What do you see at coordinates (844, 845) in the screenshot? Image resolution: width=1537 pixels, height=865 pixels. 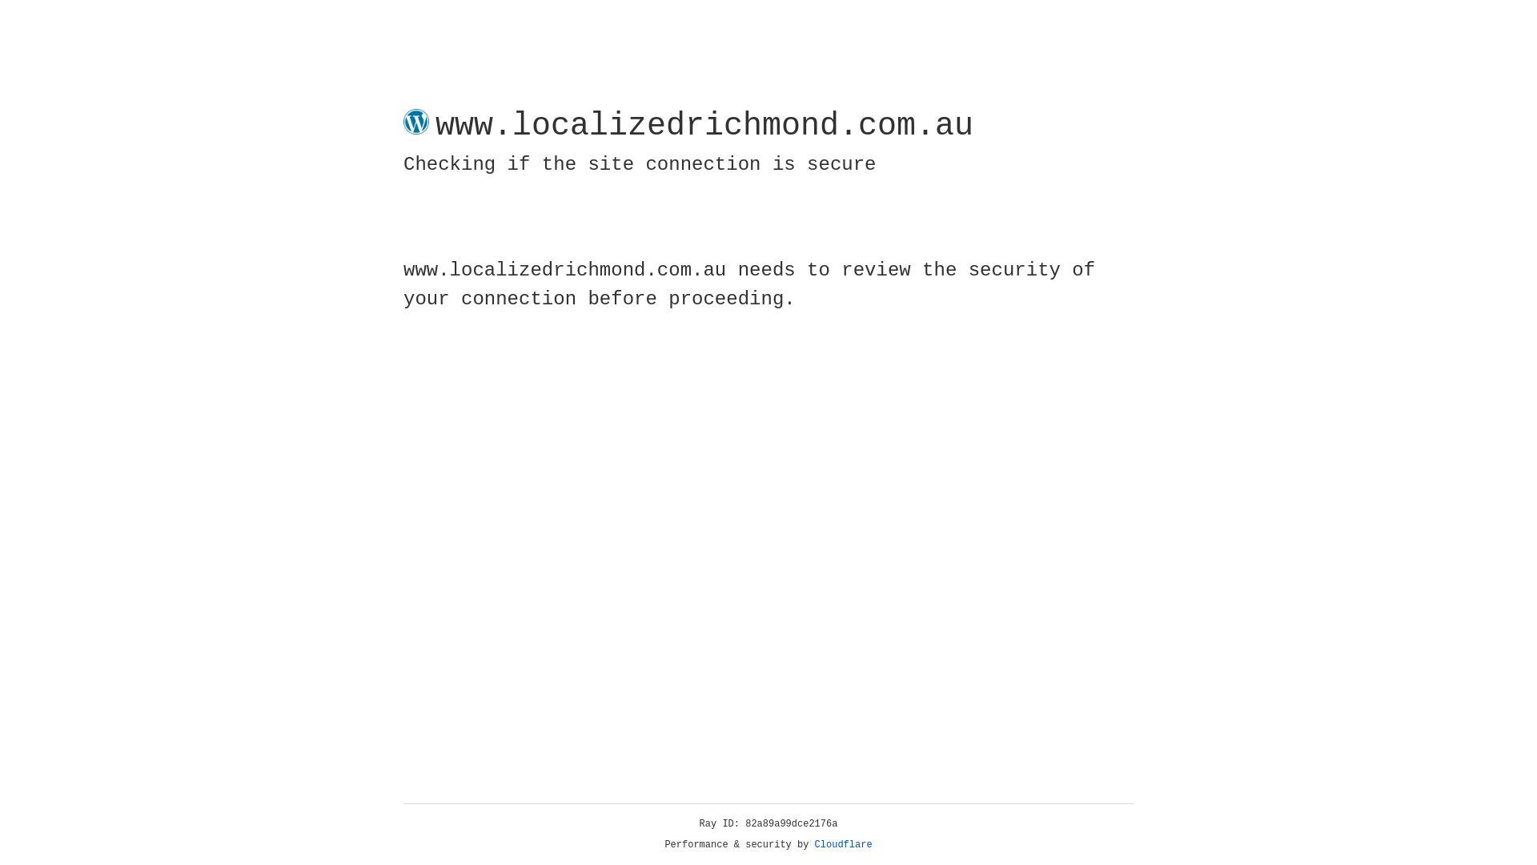 I see `Cloudflare` at bounding box center [844, 845].